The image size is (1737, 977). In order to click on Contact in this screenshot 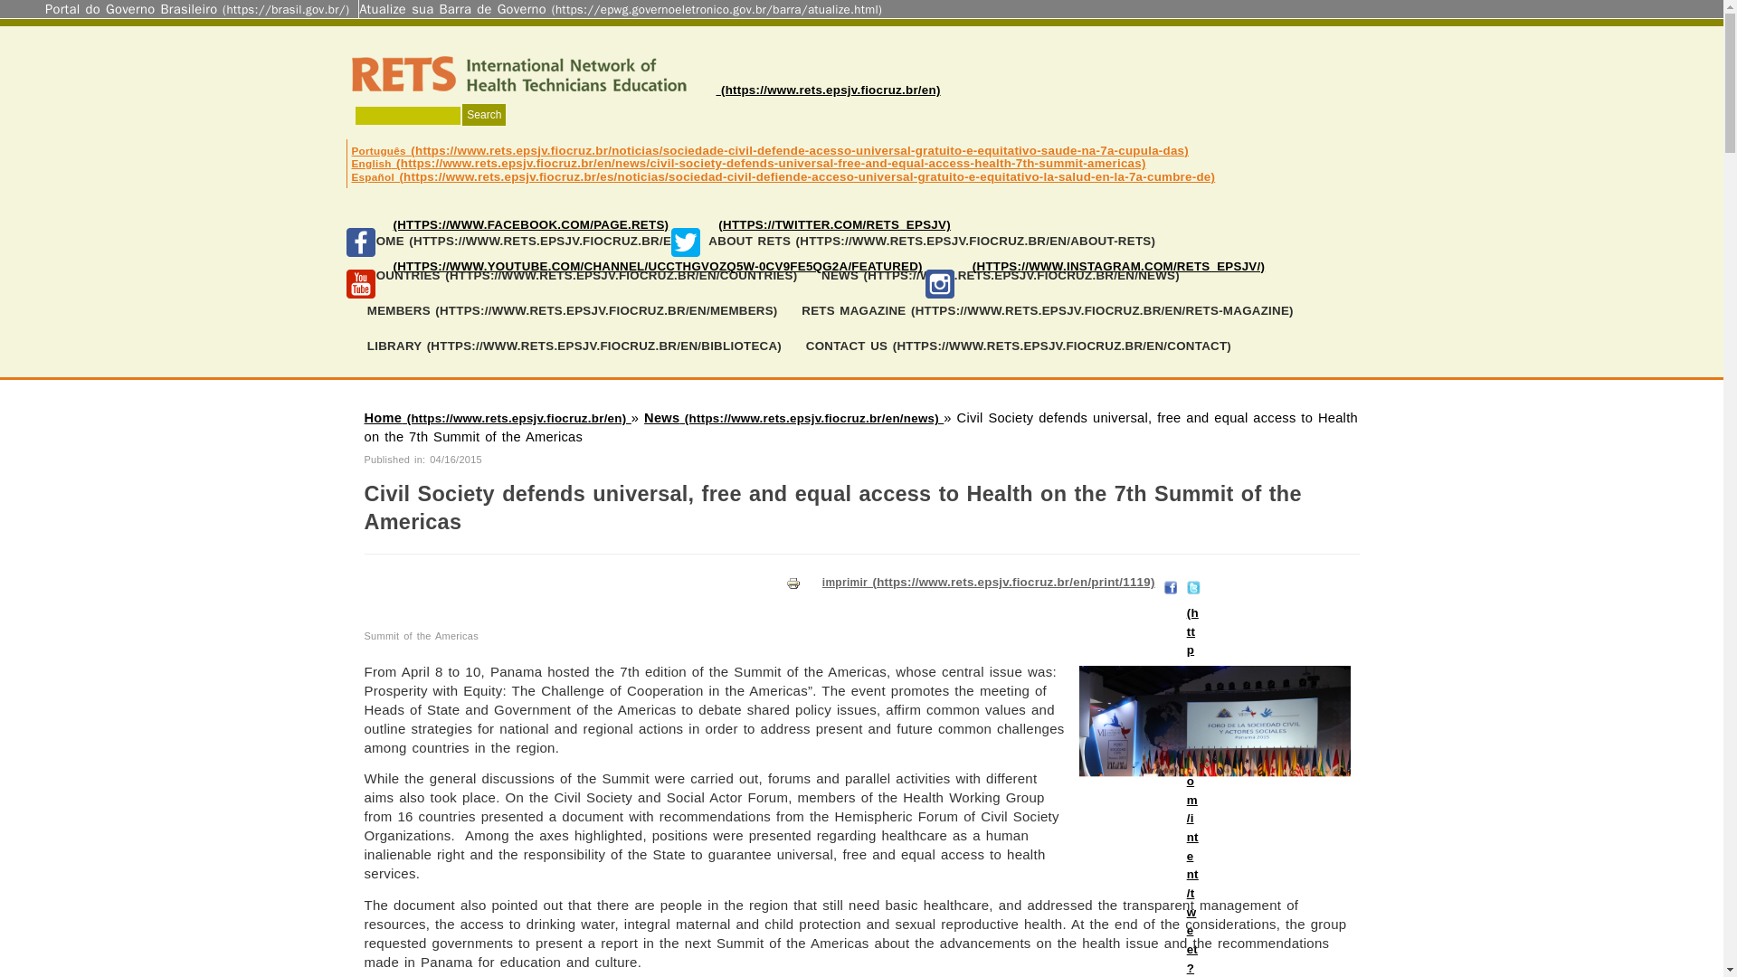, I will do `click(1019, 346)`.